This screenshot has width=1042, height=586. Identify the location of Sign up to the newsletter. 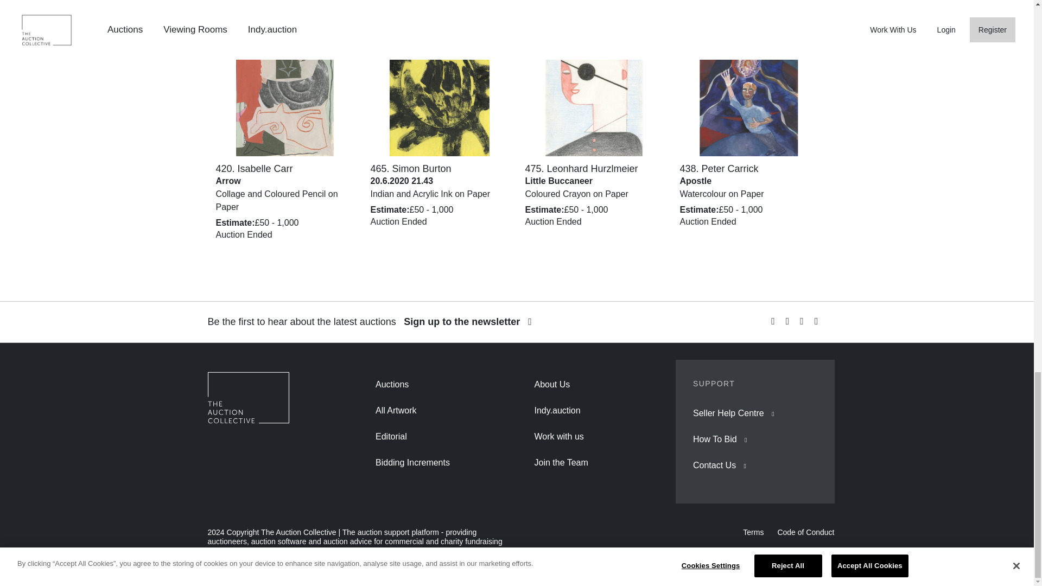
(468, 321).